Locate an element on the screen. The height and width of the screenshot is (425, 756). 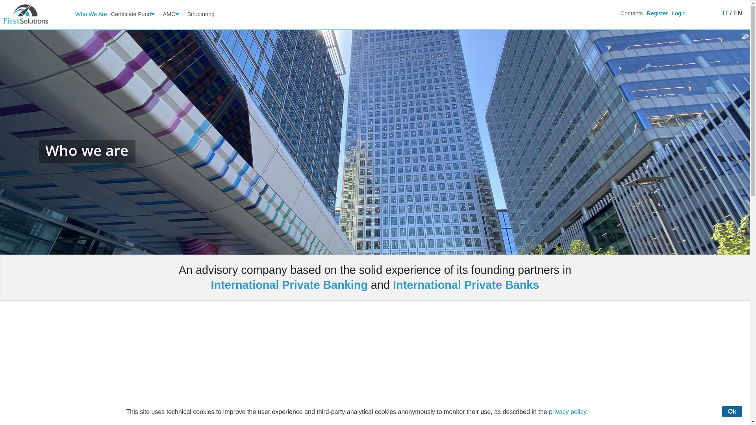
Home is located at coordinates (26, 14).